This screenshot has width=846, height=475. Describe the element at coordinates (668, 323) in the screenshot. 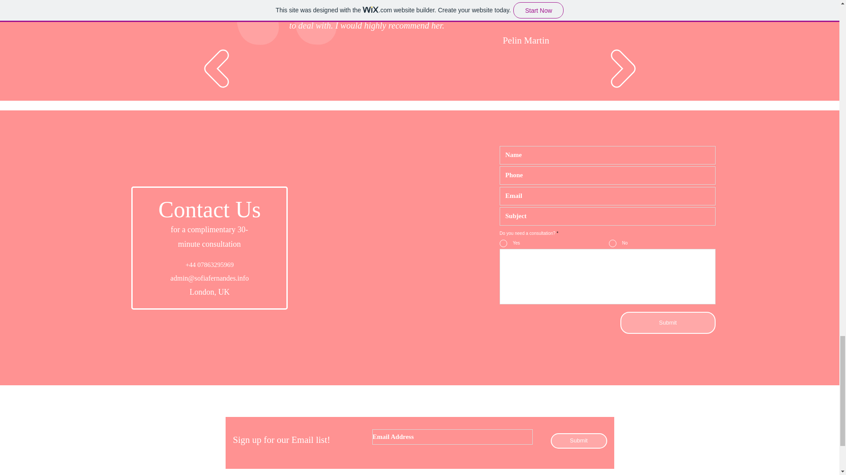

I see `Submit` at that location.